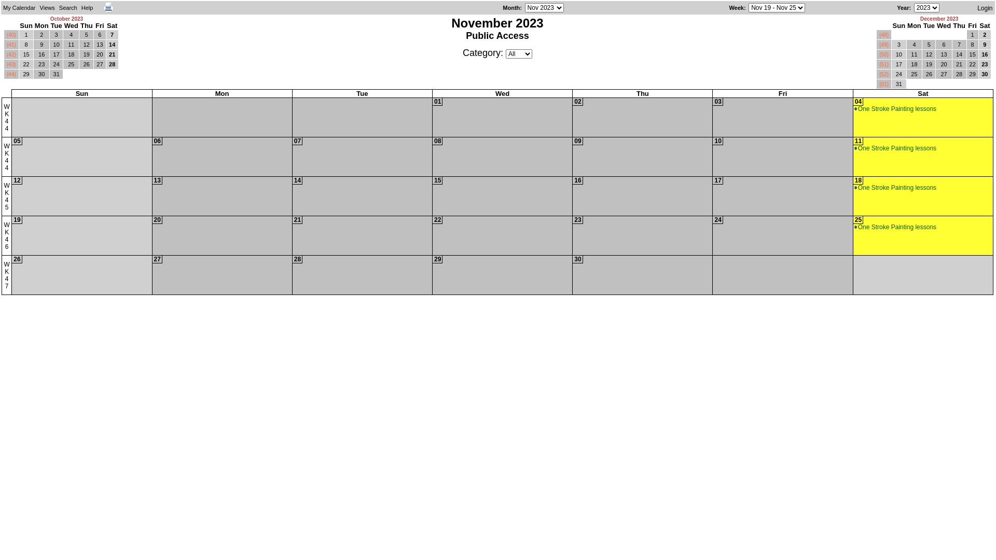 The height and width of the screenshot is (560, 996). I want to click on 1, so click(973, 35).